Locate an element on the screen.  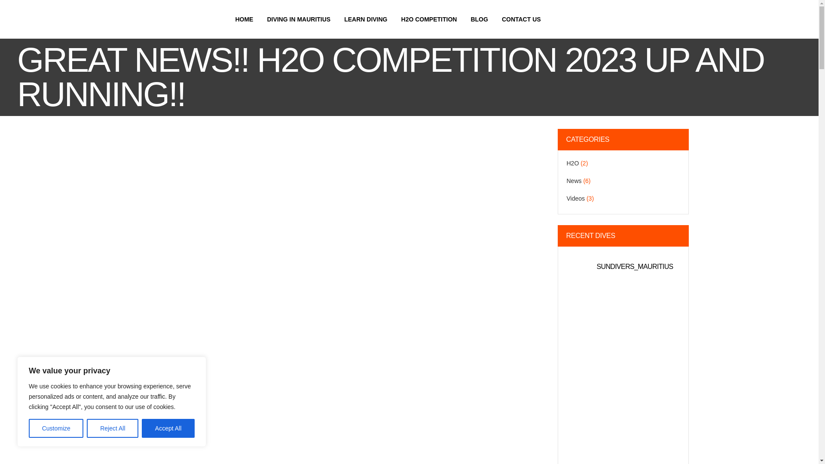
H2O COMPETITION is located at coordinates (429, 19).